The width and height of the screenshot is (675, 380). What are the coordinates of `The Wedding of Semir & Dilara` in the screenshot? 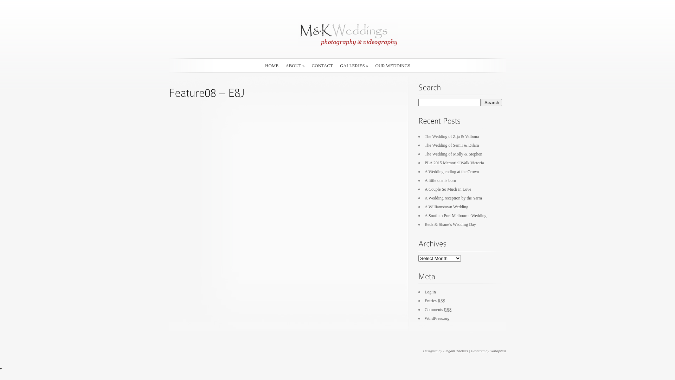 It's located at (452, 145).